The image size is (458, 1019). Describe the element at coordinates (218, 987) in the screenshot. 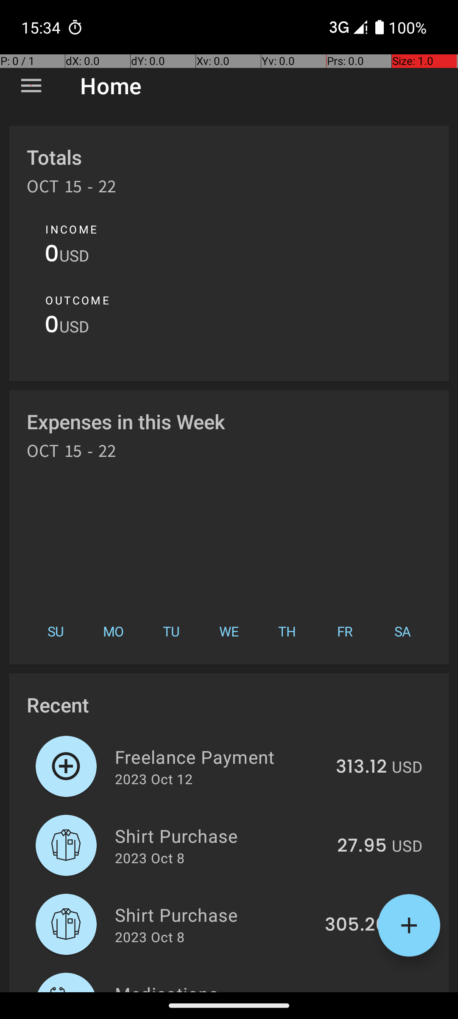

I see `Medications` at that location.